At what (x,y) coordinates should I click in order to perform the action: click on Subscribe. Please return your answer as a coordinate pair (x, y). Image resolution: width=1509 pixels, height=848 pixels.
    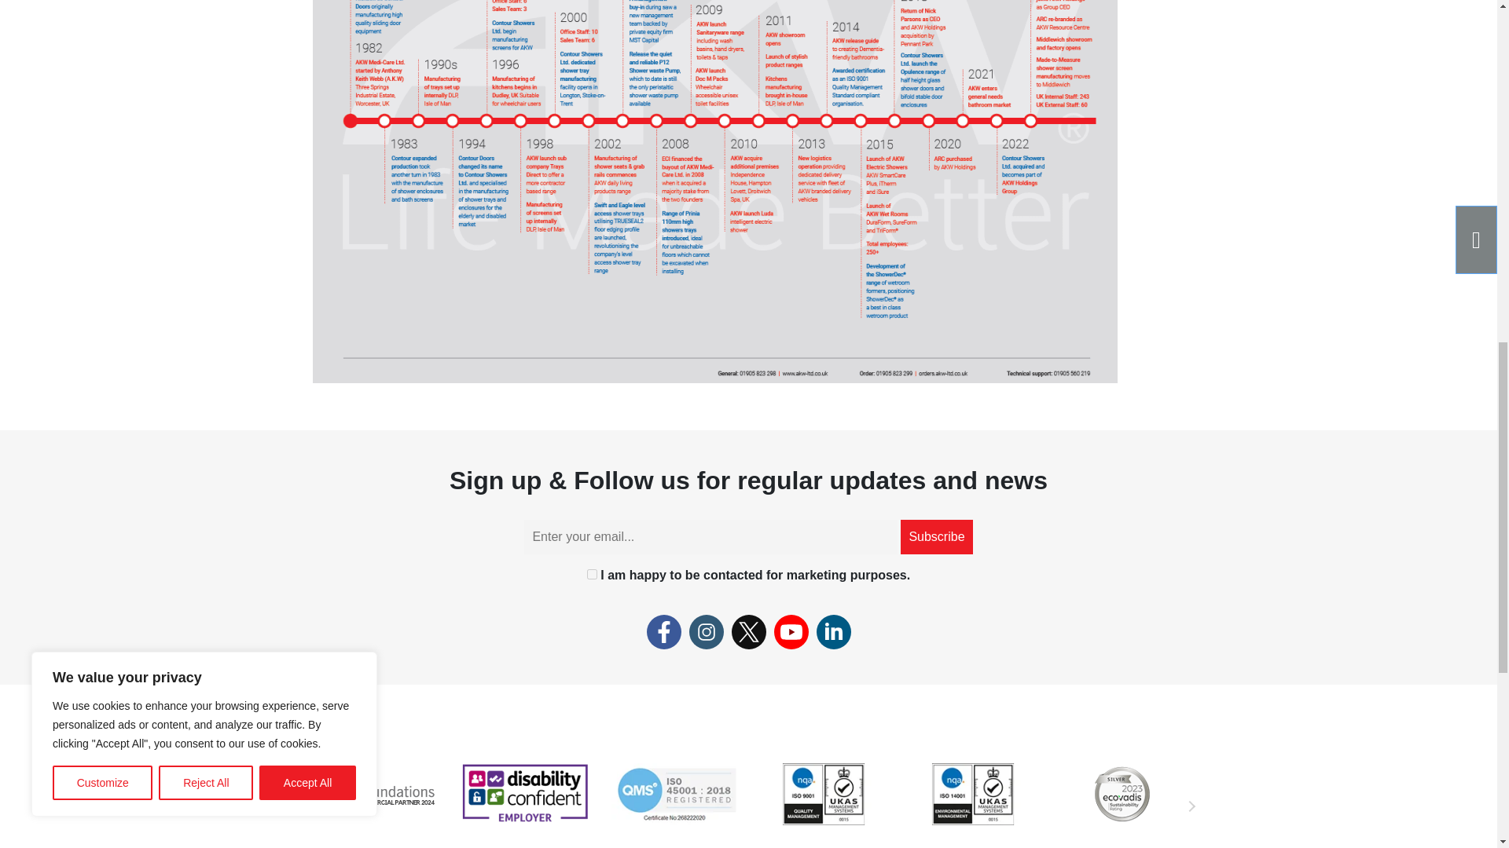
    Looking at the image, I should click on (936, 537).